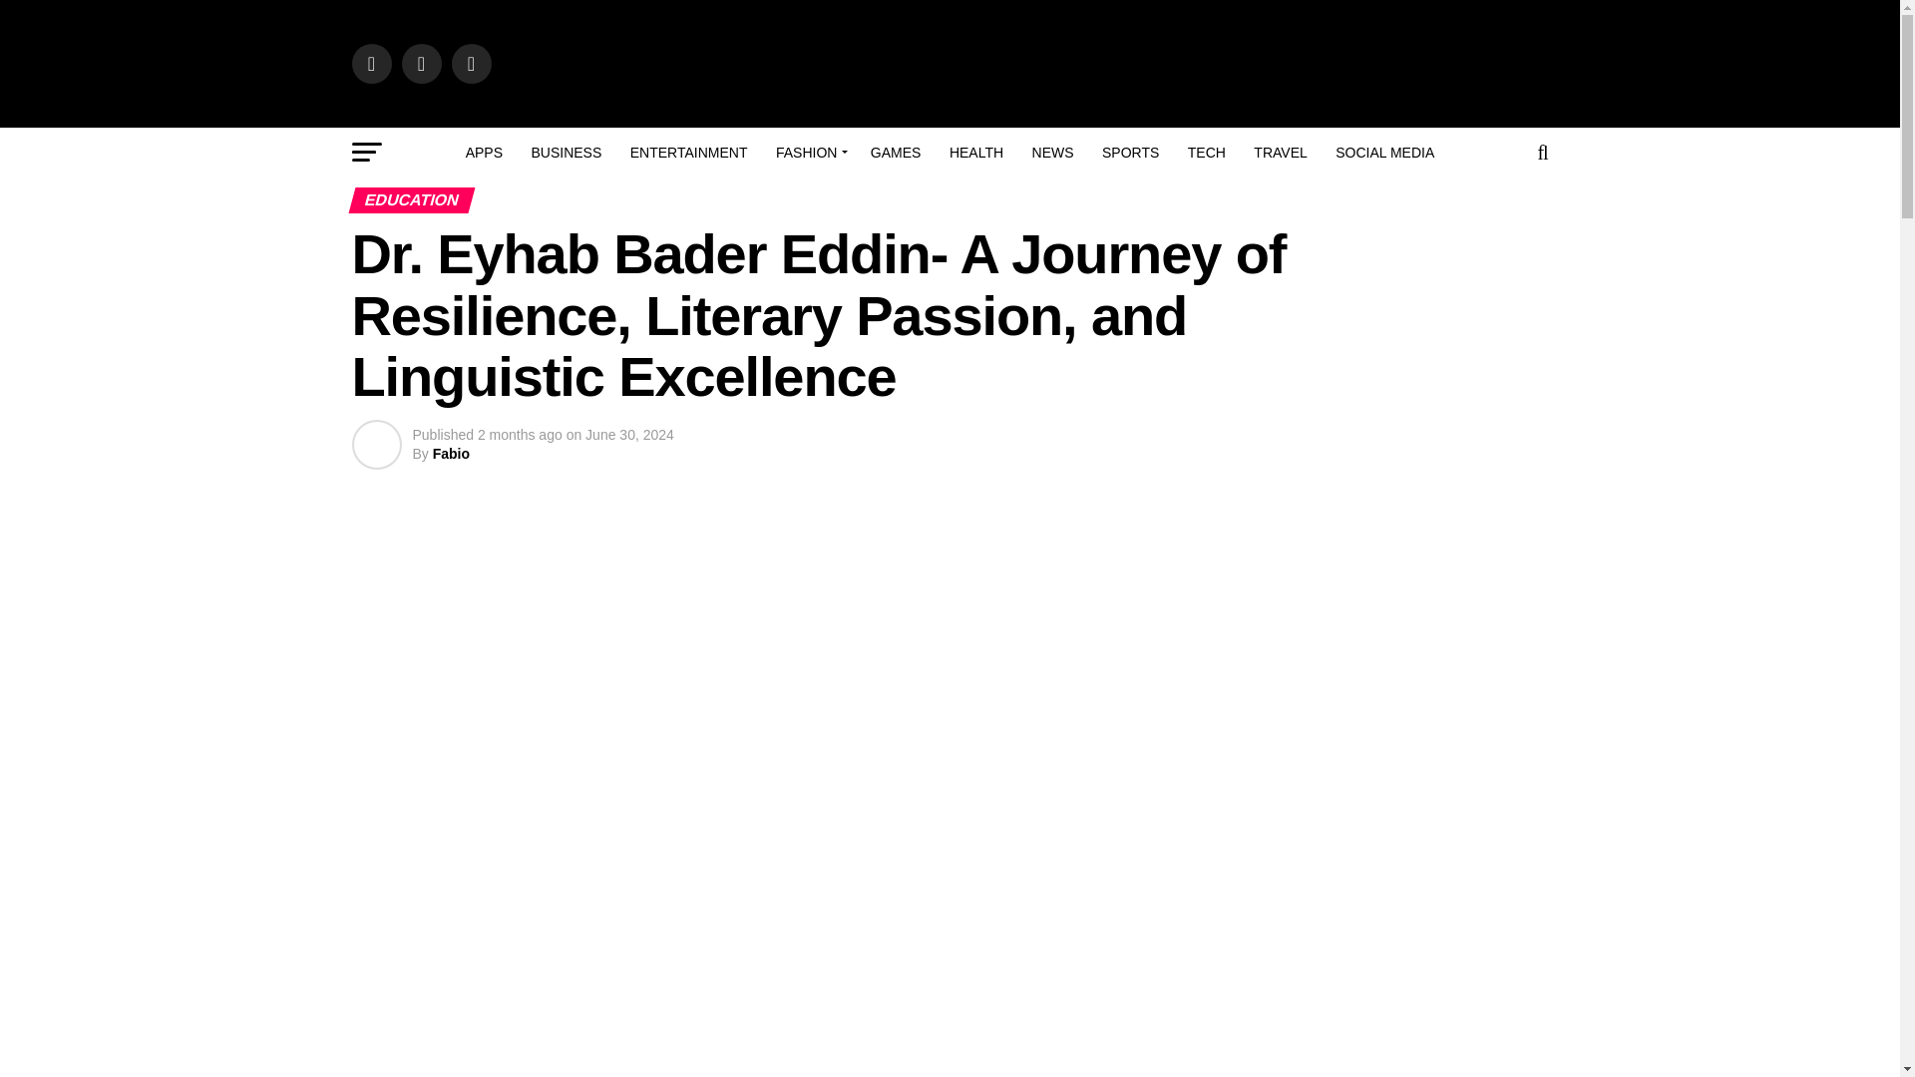  What do you see at coordinates (1053, 153) in the screenshot?
I see `NEWS` at bounding box center [1053, 153].